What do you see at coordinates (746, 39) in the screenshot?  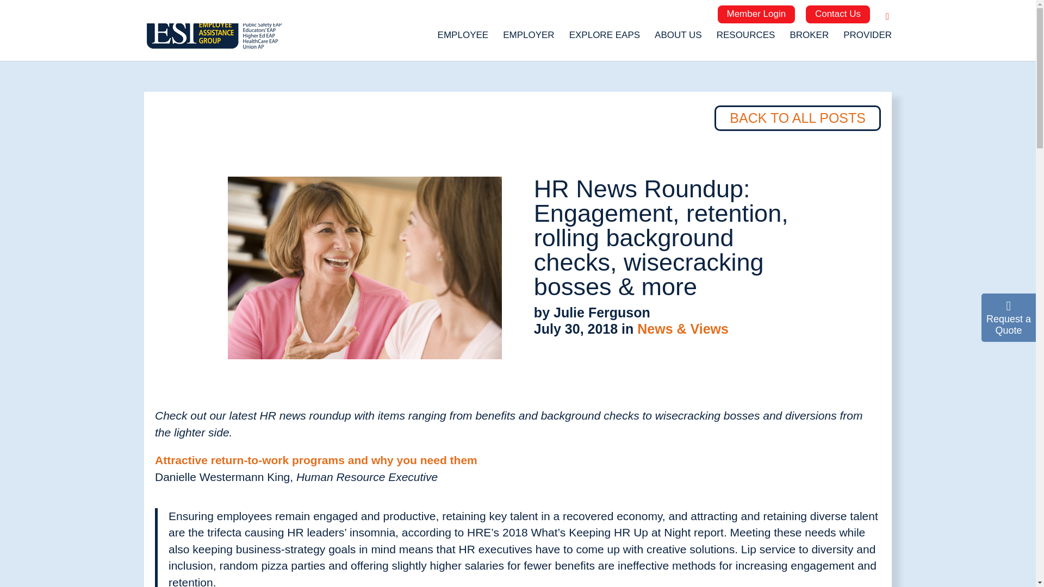 I see `RESOURCES` at bounding box center [746, 39].